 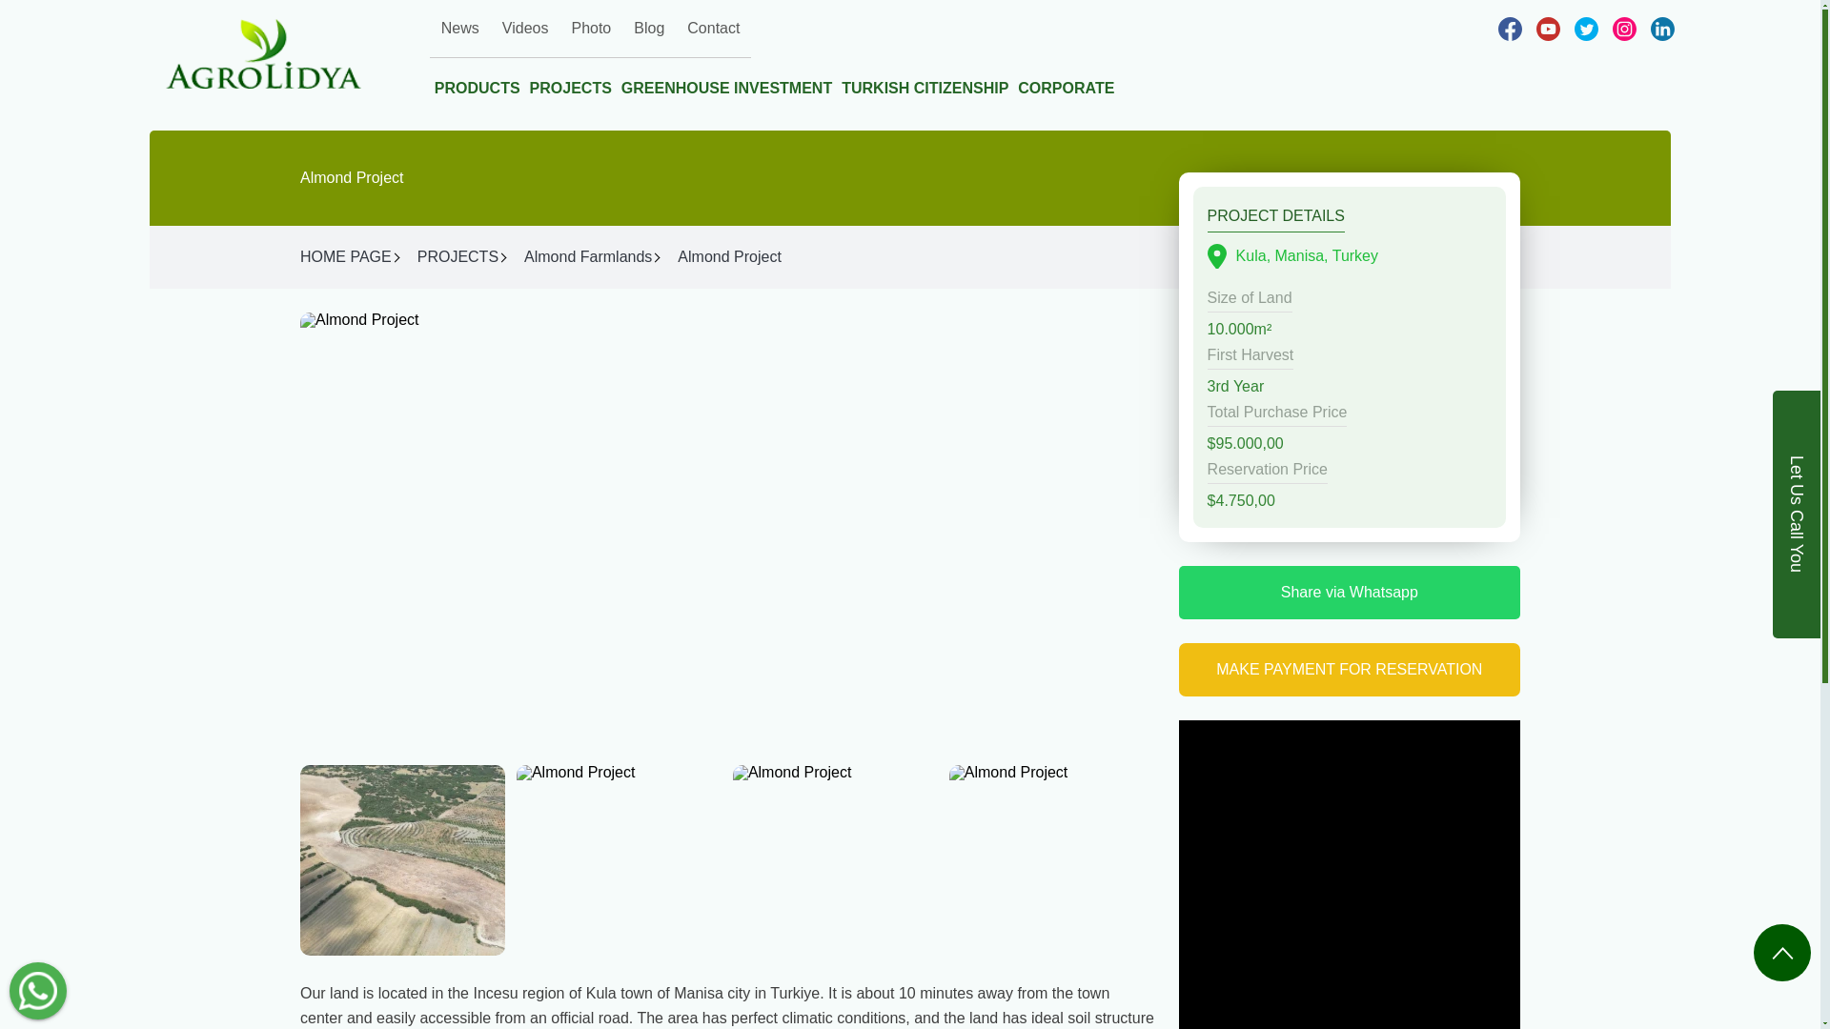 What do you see at coordinates (618, 860) in the screenshot?
I see `almond-project-kula-3-1.png` at bounding box center [618, 860].